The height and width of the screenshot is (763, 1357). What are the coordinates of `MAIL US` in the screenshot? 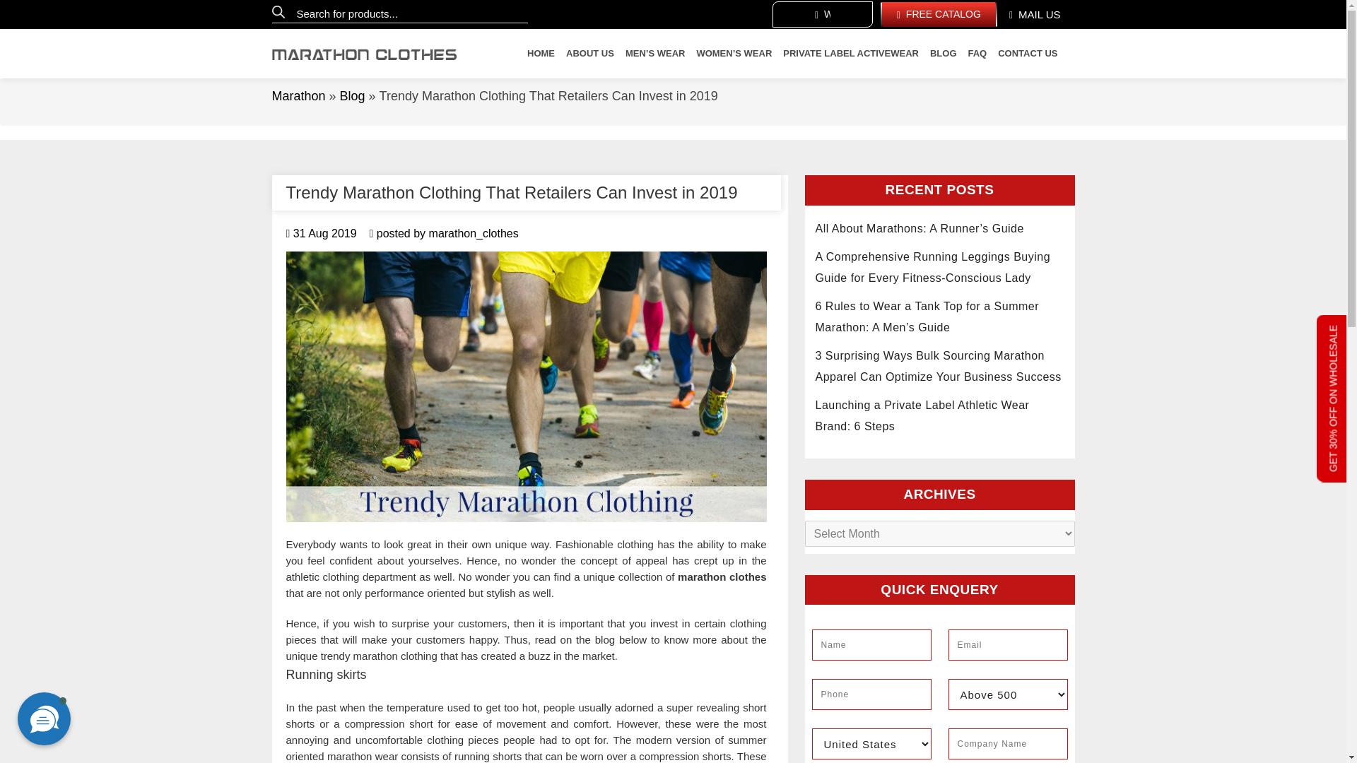 It's located at (1035, 14).